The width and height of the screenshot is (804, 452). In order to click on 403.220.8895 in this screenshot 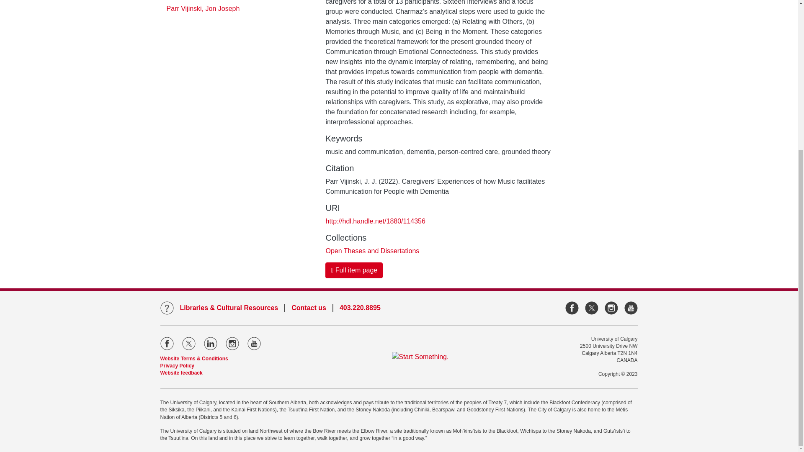, I will do `click(37, 102)`.